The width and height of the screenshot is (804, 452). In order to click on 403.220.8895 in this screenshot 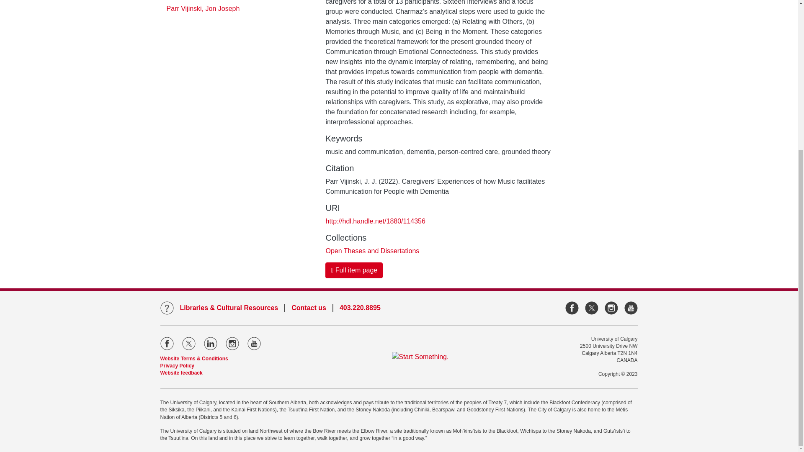, I will do `click(37, 102)`.